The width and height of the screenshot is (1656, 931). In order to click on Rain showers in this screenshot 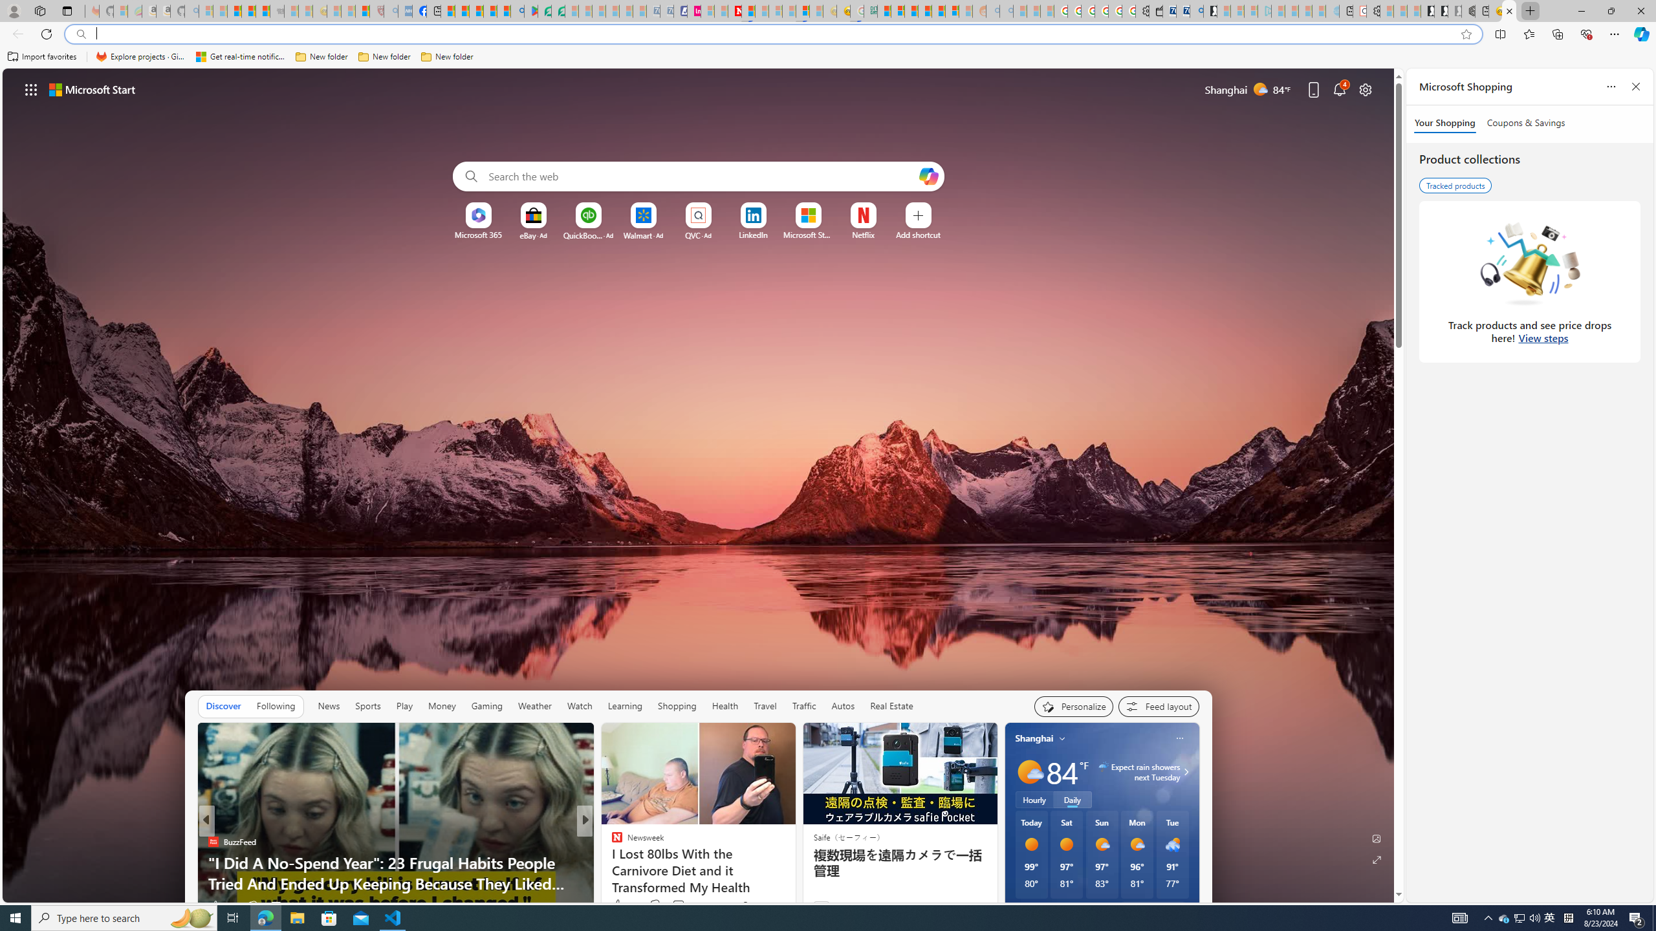, I will do `click(1172, 844)`.